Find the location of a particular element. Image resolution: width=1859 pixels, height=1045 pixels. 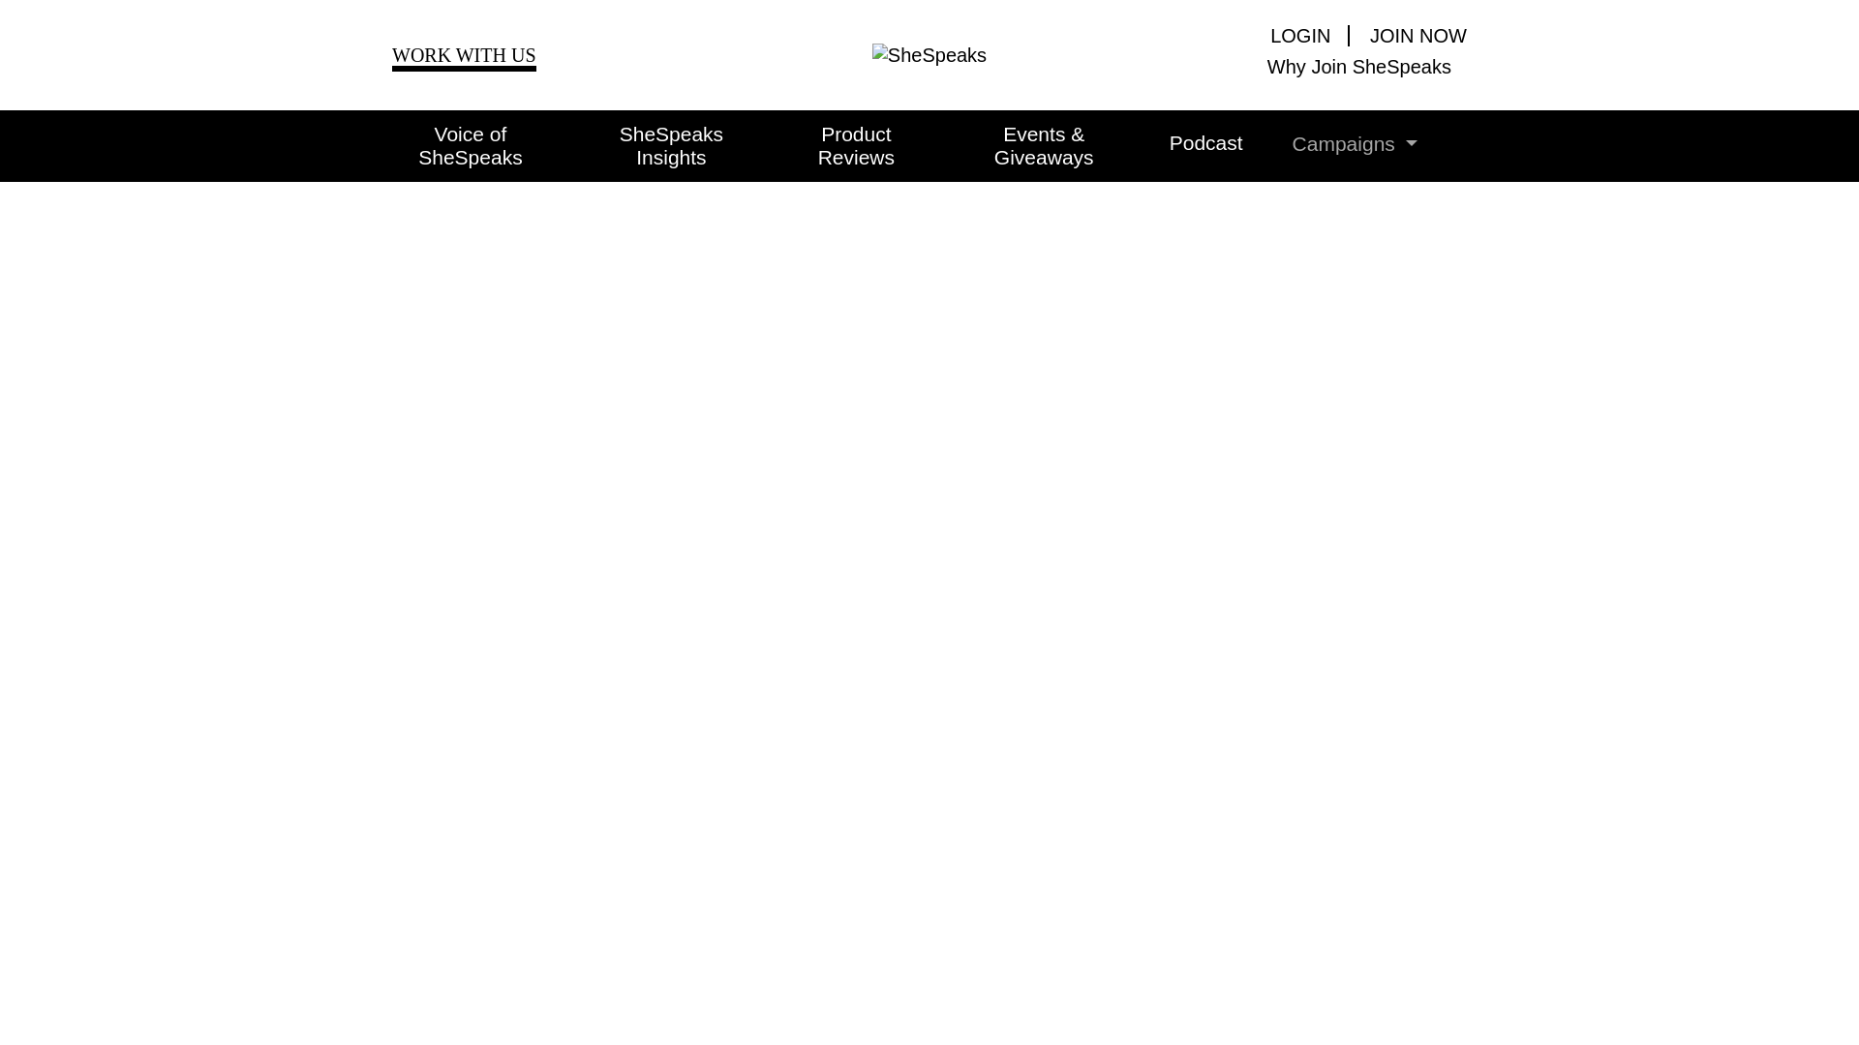

Why Join SheSpeaks is located at coordinates (1297, 66).